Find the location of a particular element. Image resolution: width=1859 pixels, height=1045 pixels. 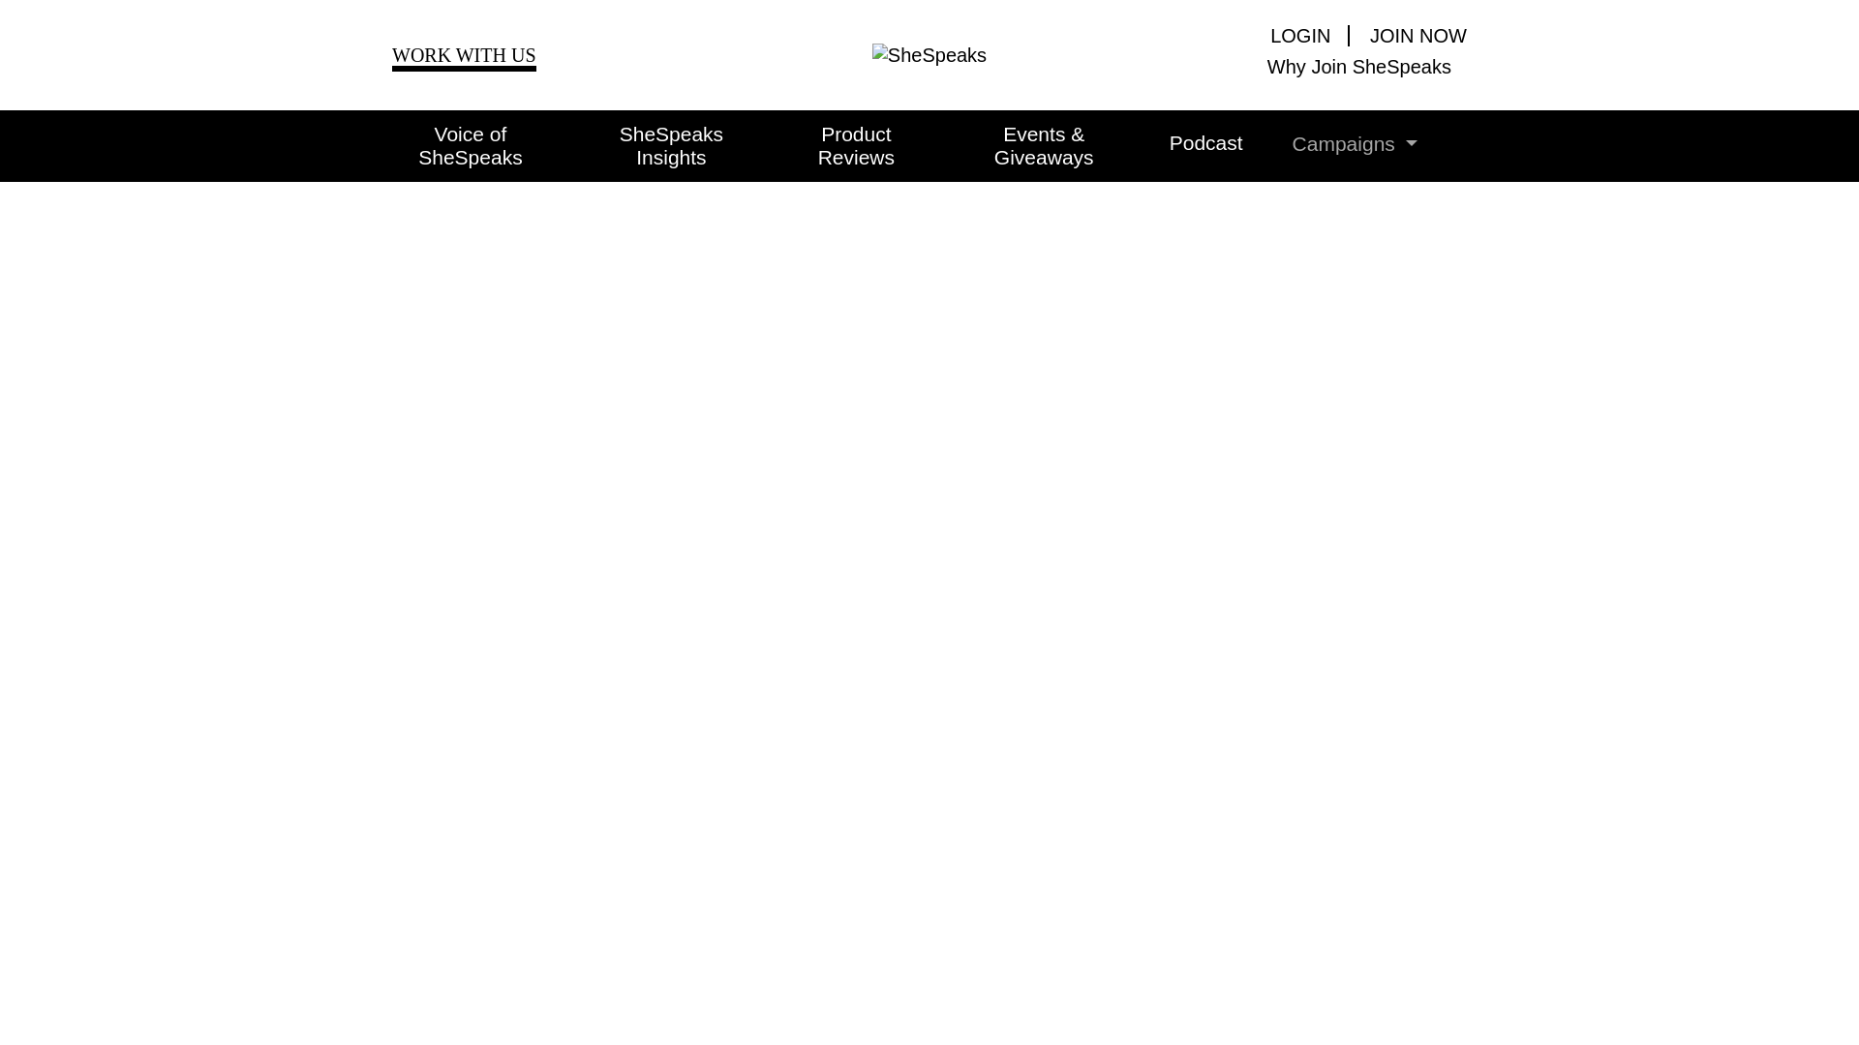

Why Join SheSpeaks is located at coordinates (1297, 66).